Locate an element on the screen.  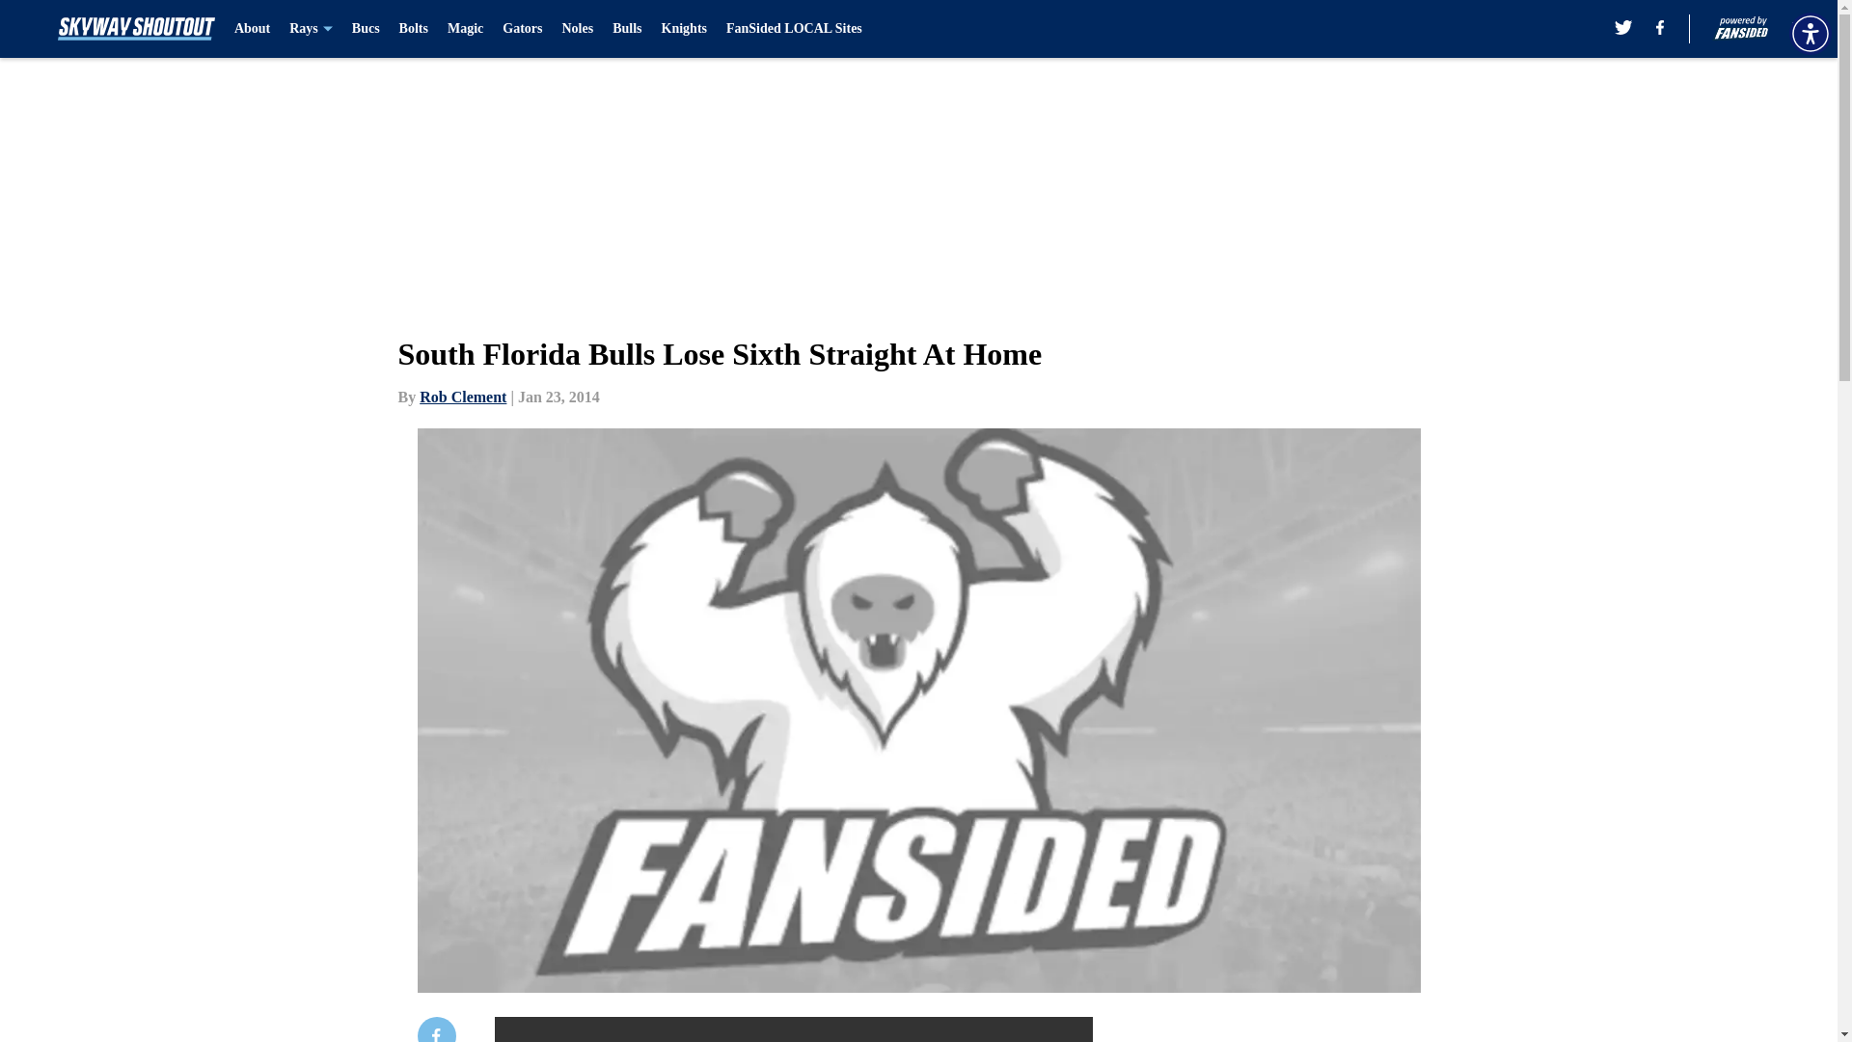
Noles is located at coordinates (577, 29).